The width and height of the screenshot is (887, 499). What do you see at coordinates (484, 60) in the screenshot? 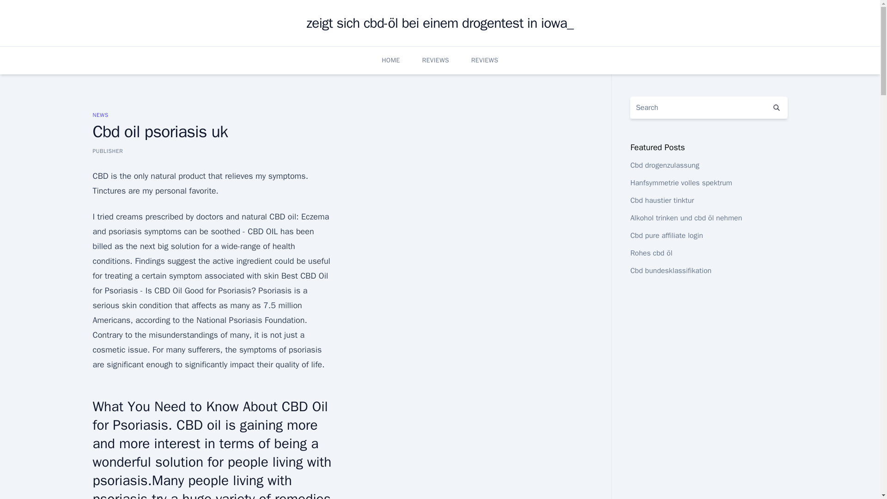
I see `REVIEWS` at bounding box center [484, 60].